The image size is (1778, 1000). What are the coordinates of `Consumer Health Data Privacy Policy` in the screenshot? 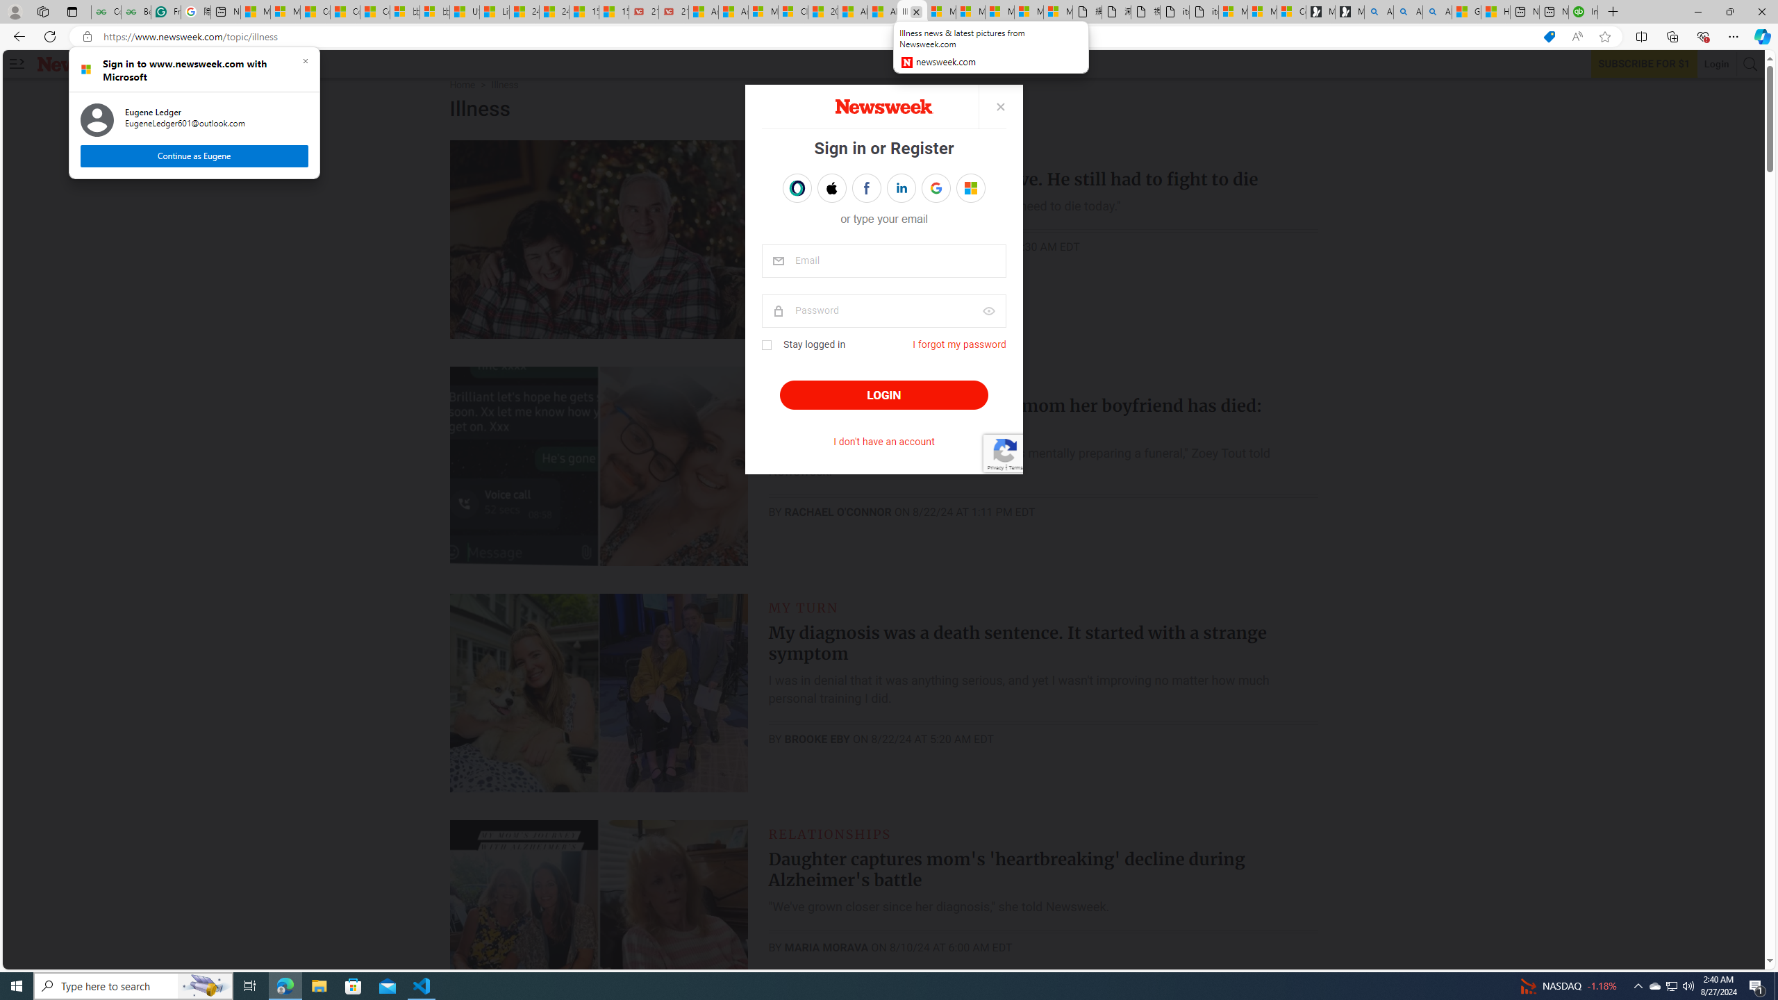 It's located at (1292, 12).